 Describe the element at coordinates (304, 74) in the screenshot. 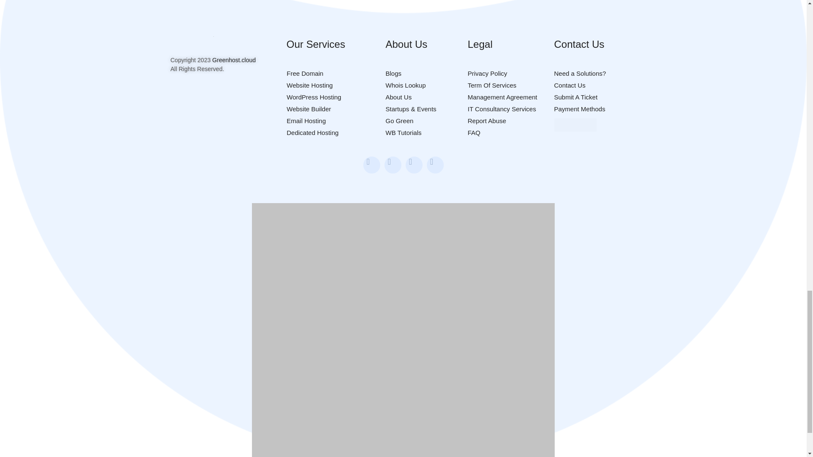

I see `Free Domain` at that location.